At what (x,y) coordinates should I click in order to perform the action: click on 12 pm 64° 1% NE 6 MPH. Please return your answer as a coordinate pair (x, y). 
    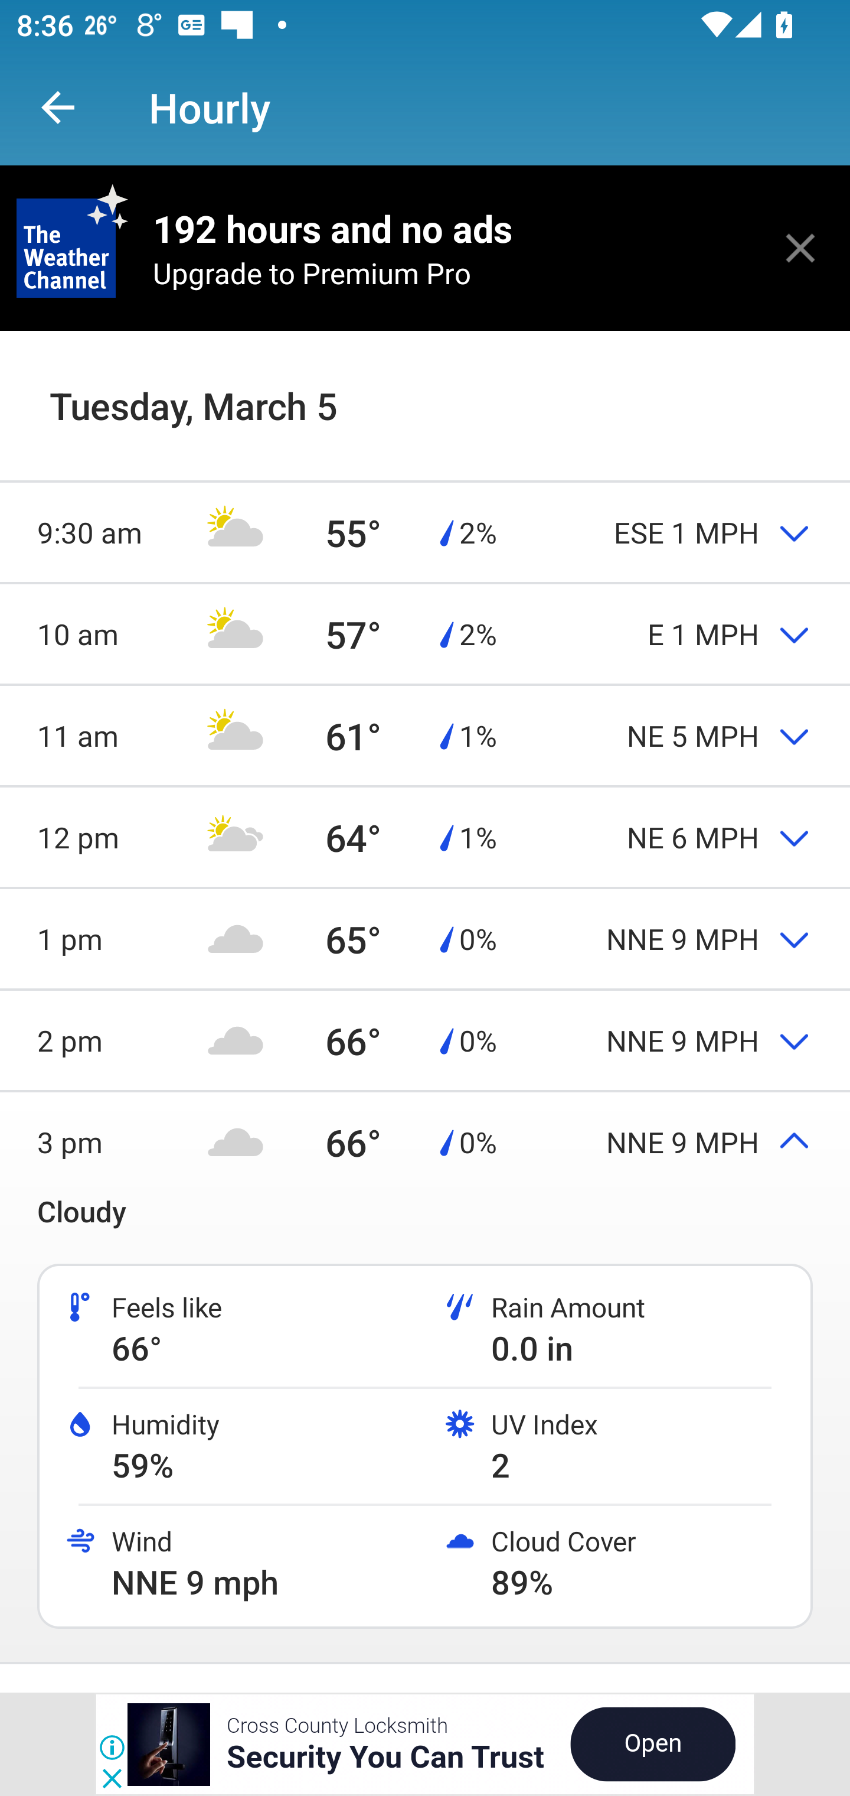
    Looking at the image, I should click on (425, 837).